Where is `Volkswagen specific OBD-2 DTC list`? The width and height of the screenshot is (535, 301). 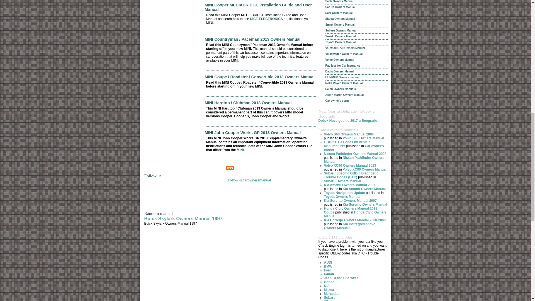
Volkswagen specific OBD-2 DTC list is located at coordinates (326, 300).